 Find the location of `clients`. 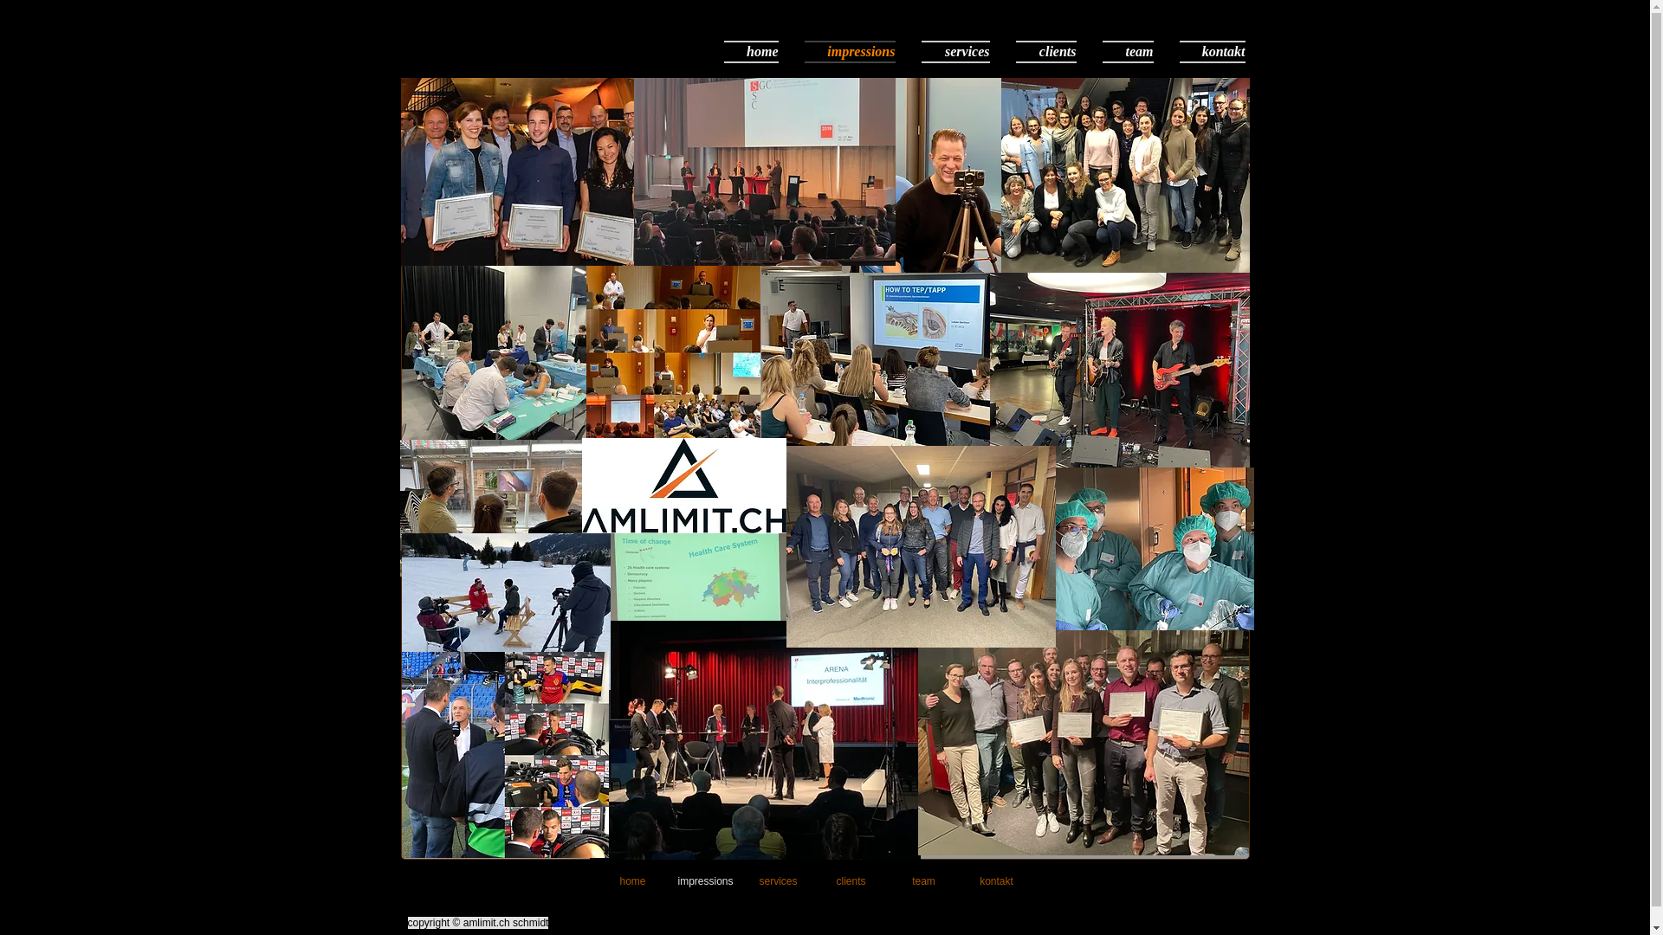

clients is located at coordinates (851, 881).